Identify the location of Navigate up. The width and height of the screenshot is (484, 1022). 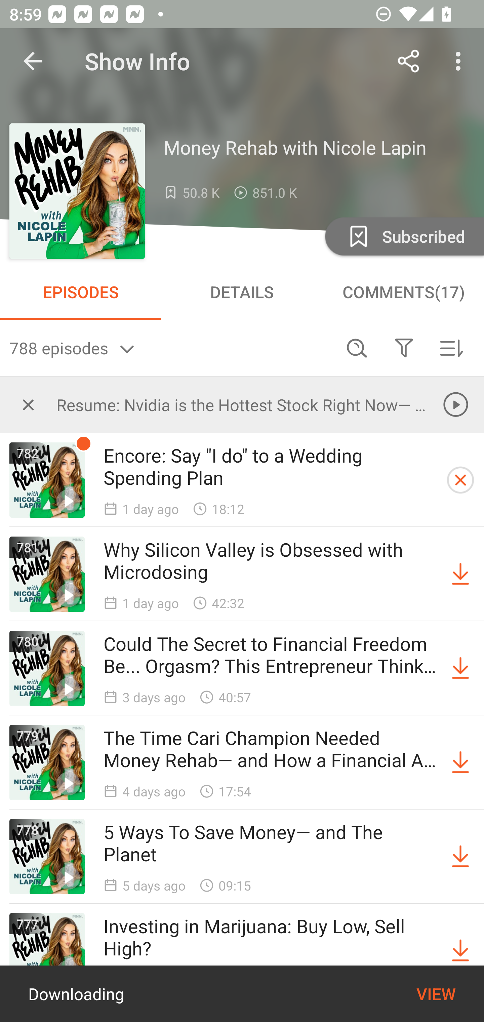
(33, 61).